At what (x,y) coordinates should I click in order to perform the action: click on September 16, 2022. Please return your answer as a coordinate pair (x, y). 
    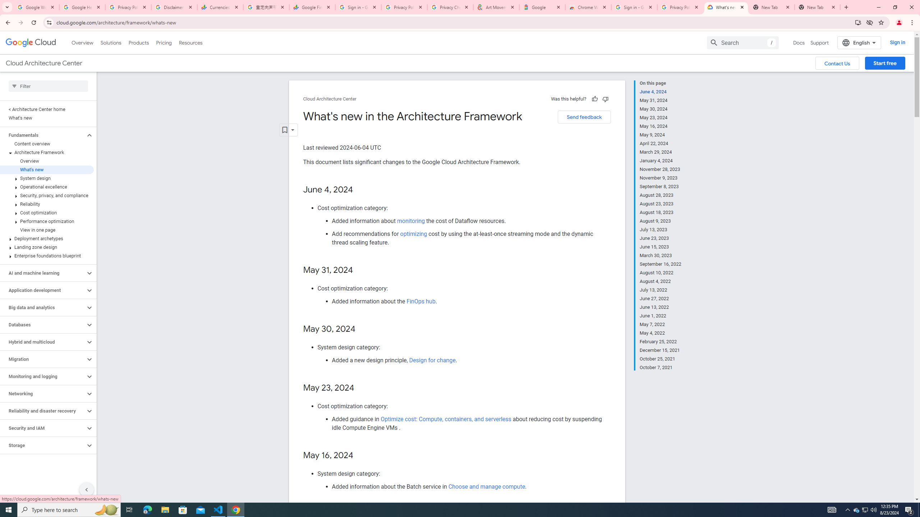
    Looking at the image, I should click on (661, 264).